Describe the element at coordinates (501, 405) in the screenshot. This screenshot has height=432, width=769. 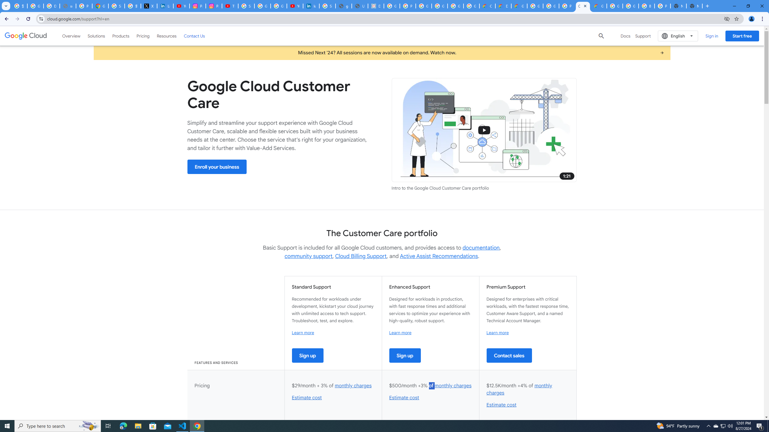
I see `Estimate cost` at that location.